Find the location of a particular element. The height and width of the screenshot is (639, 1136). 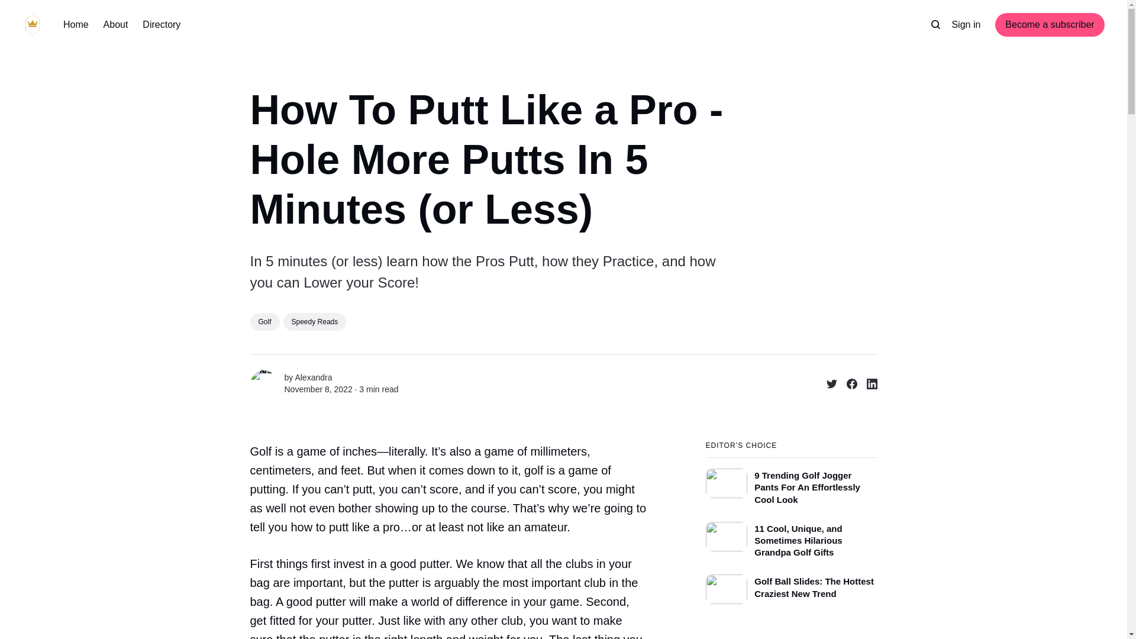

Alexandra is located at coordinates (312, 377).